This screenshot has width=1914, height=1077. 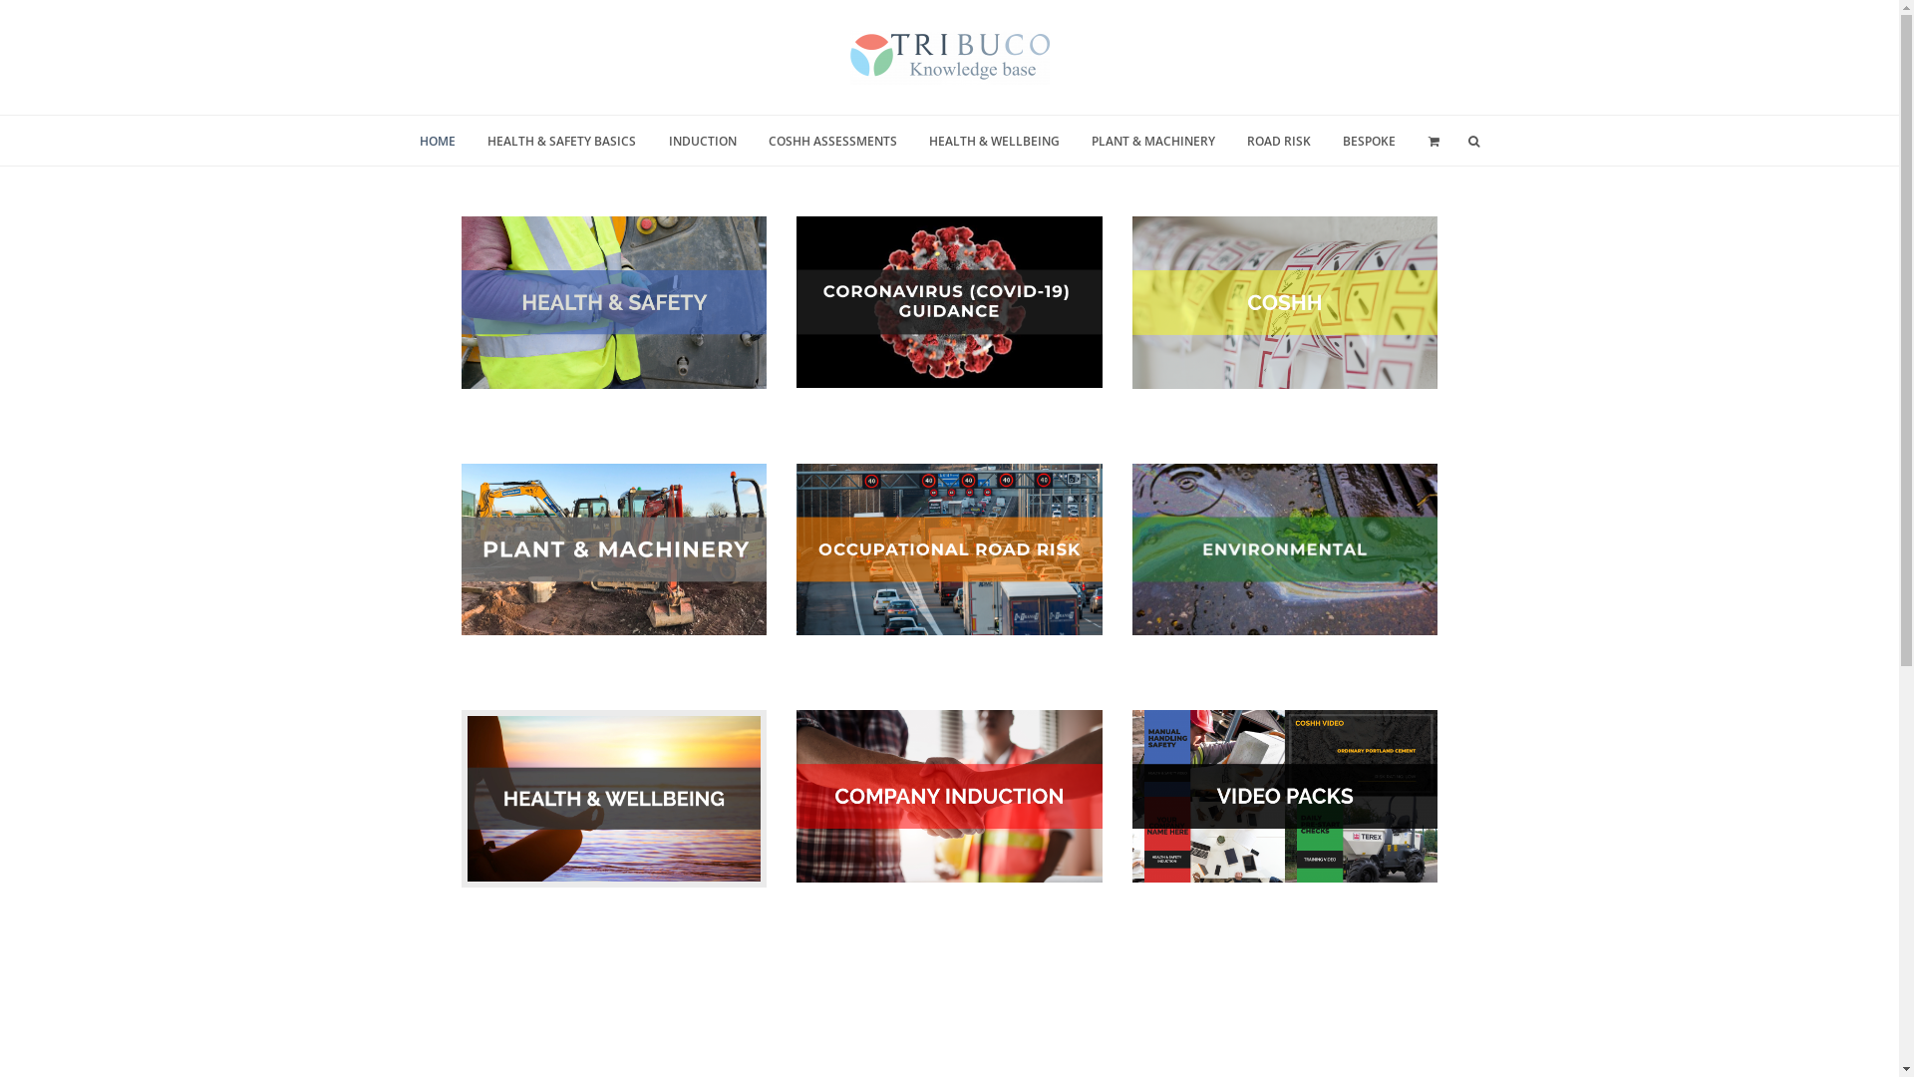 What do you see at coordinates (32, 18) in the screenshot?
I see `Search` at bounding box center [32, 18].